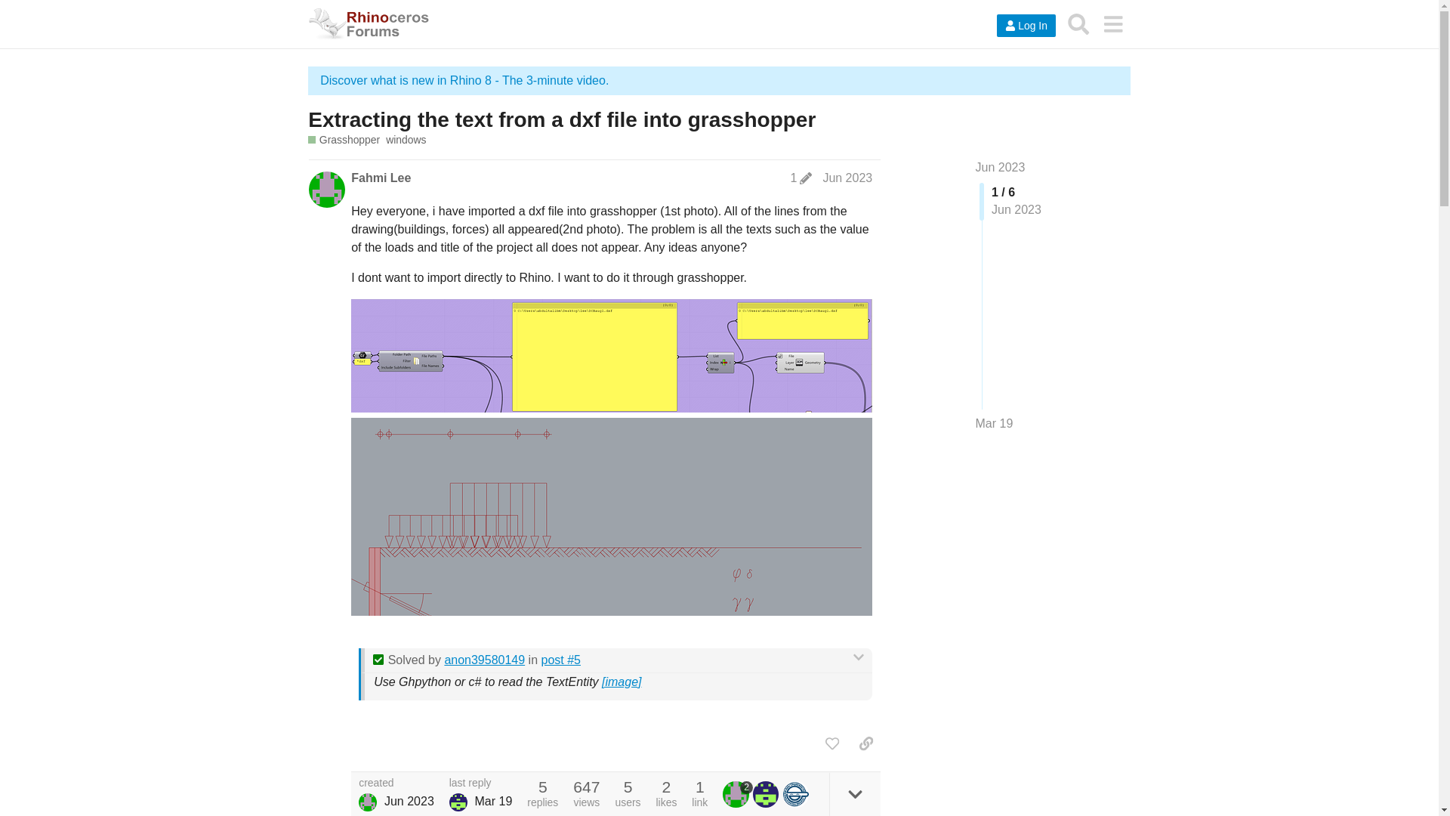  What do you see at coordinates (344, 141) in the screenshot?
I see `Add a new topic to this category related to Grasshopper.` at bounding box center [344, 141].